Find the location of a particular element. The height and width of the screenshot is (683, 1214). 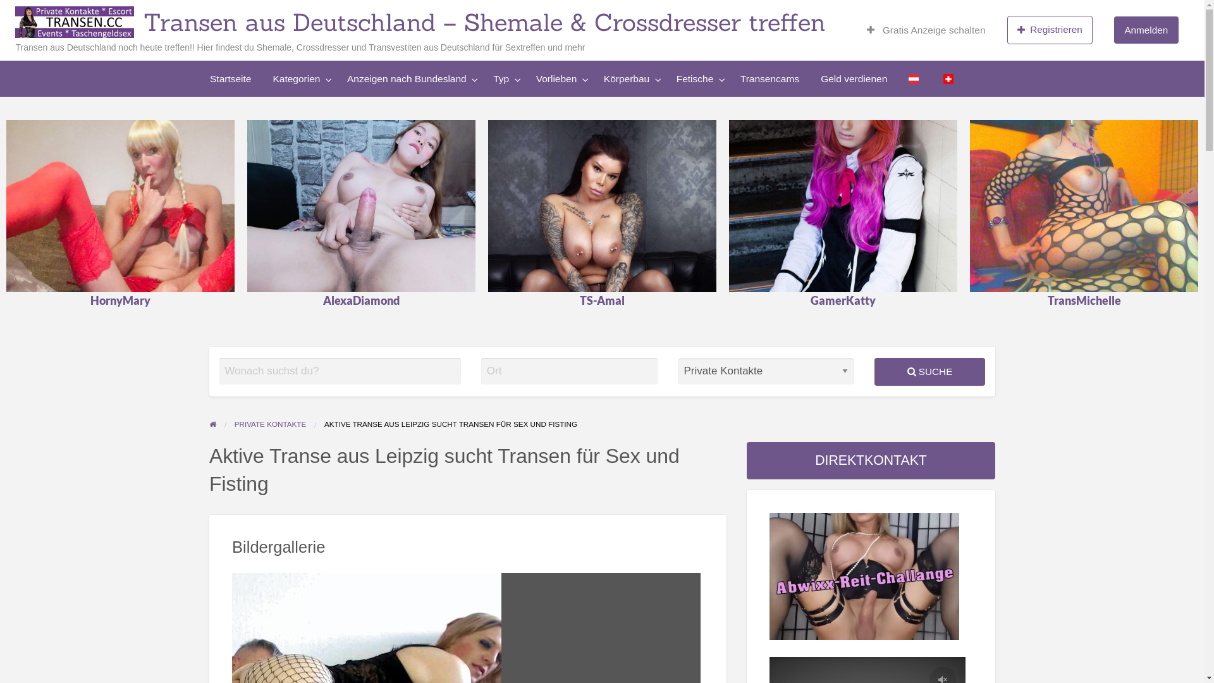

Vorlieben is located at coordinates (559, 78).